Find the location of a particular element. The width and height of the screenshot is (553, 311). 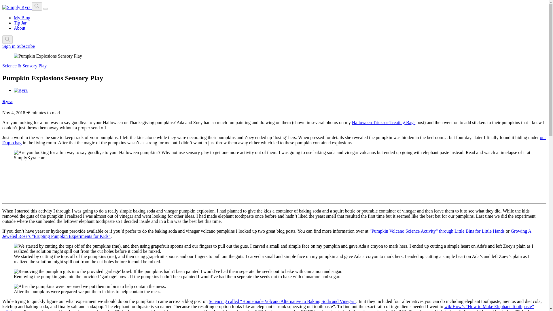

Subscribe is located at coordinates (25, 46).